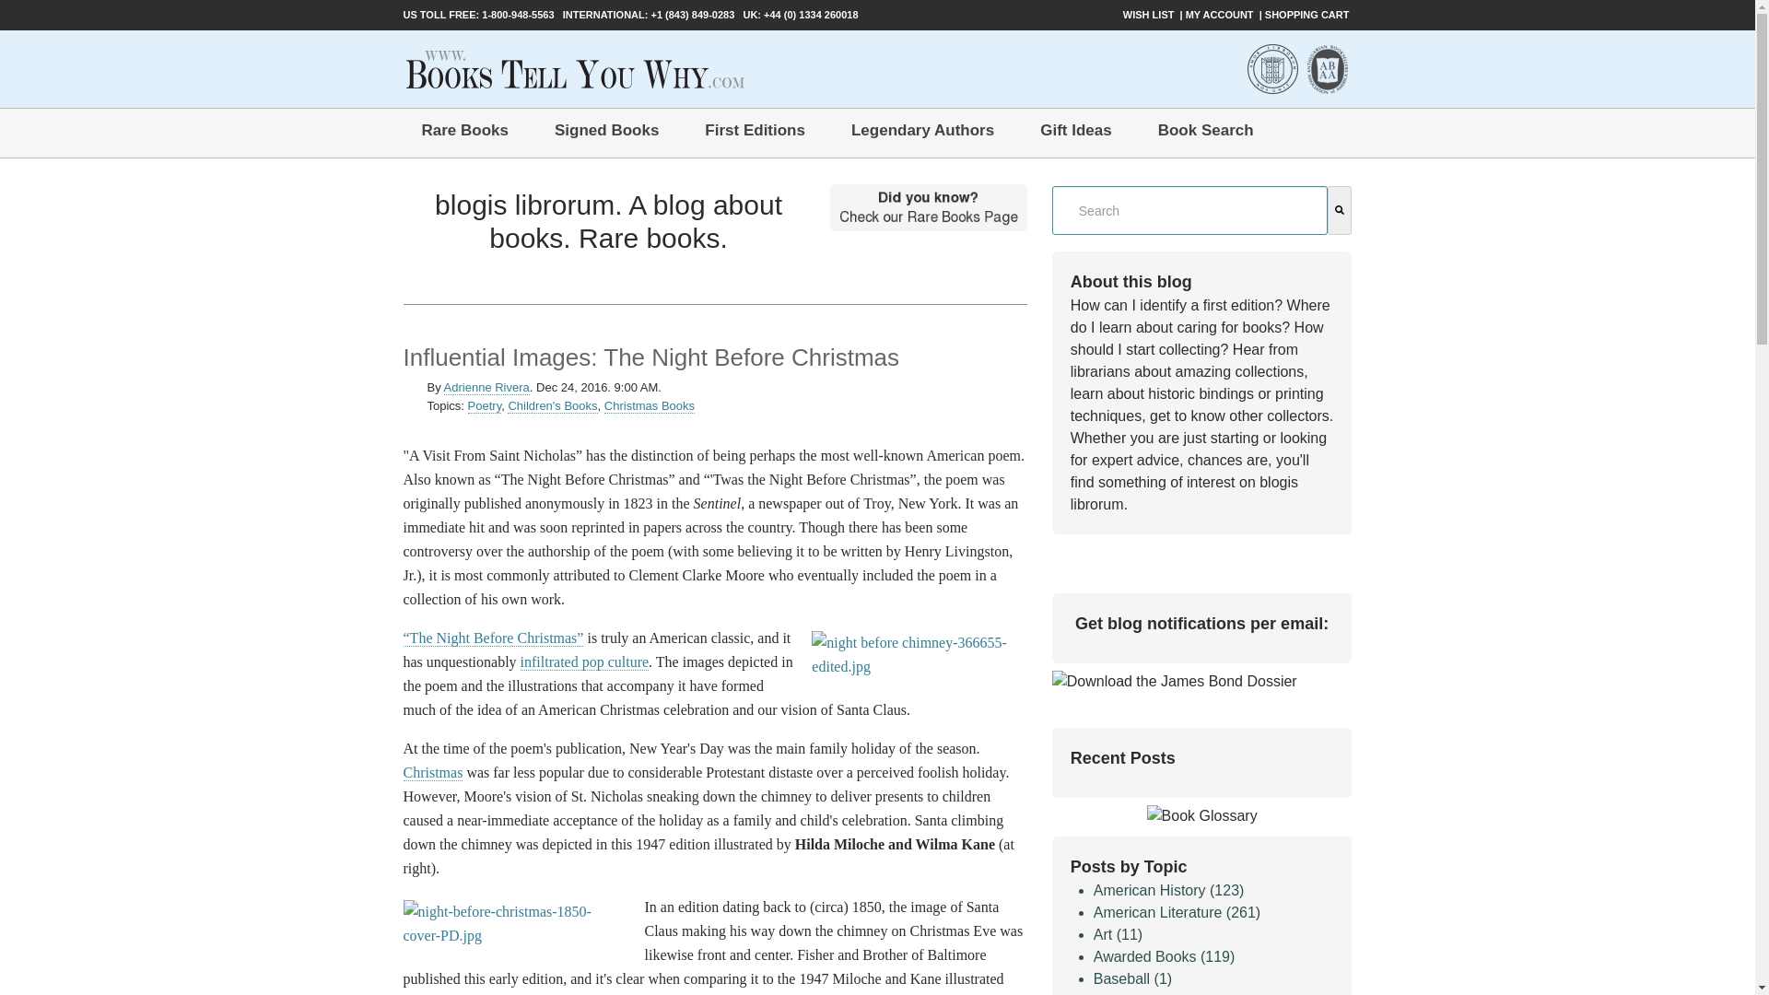 The width and height of the screenshot is (1769, 995). What do you see at coordinates (1220, 15) in the screenshot?
I see `MY ACCOUNT` at bounding box center [1220, 15].